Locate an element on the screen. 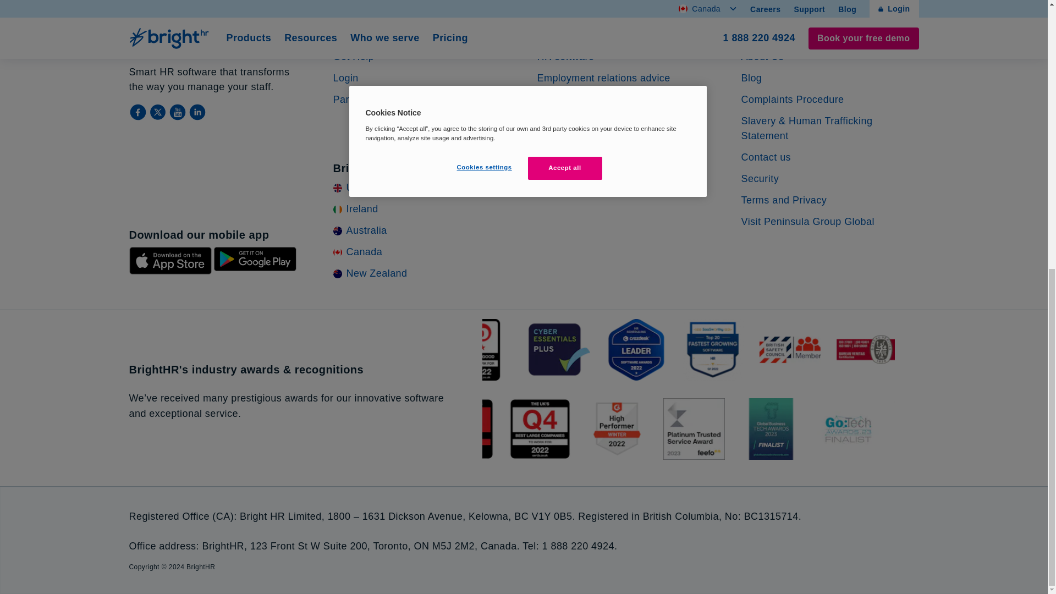  About Us is located at coordinates (762, 56).